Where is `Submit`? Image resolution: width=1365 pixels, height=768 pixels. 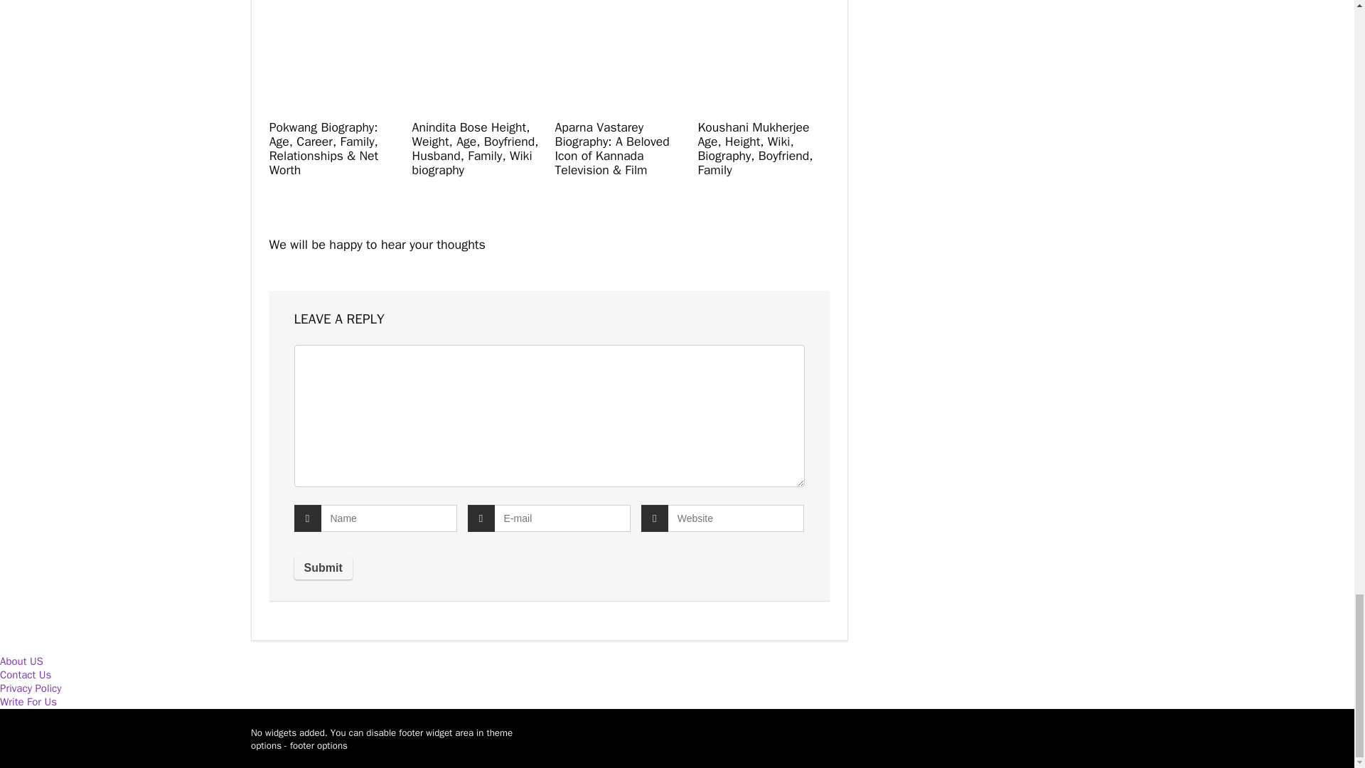
Submit is located at coordinates (323, 568).